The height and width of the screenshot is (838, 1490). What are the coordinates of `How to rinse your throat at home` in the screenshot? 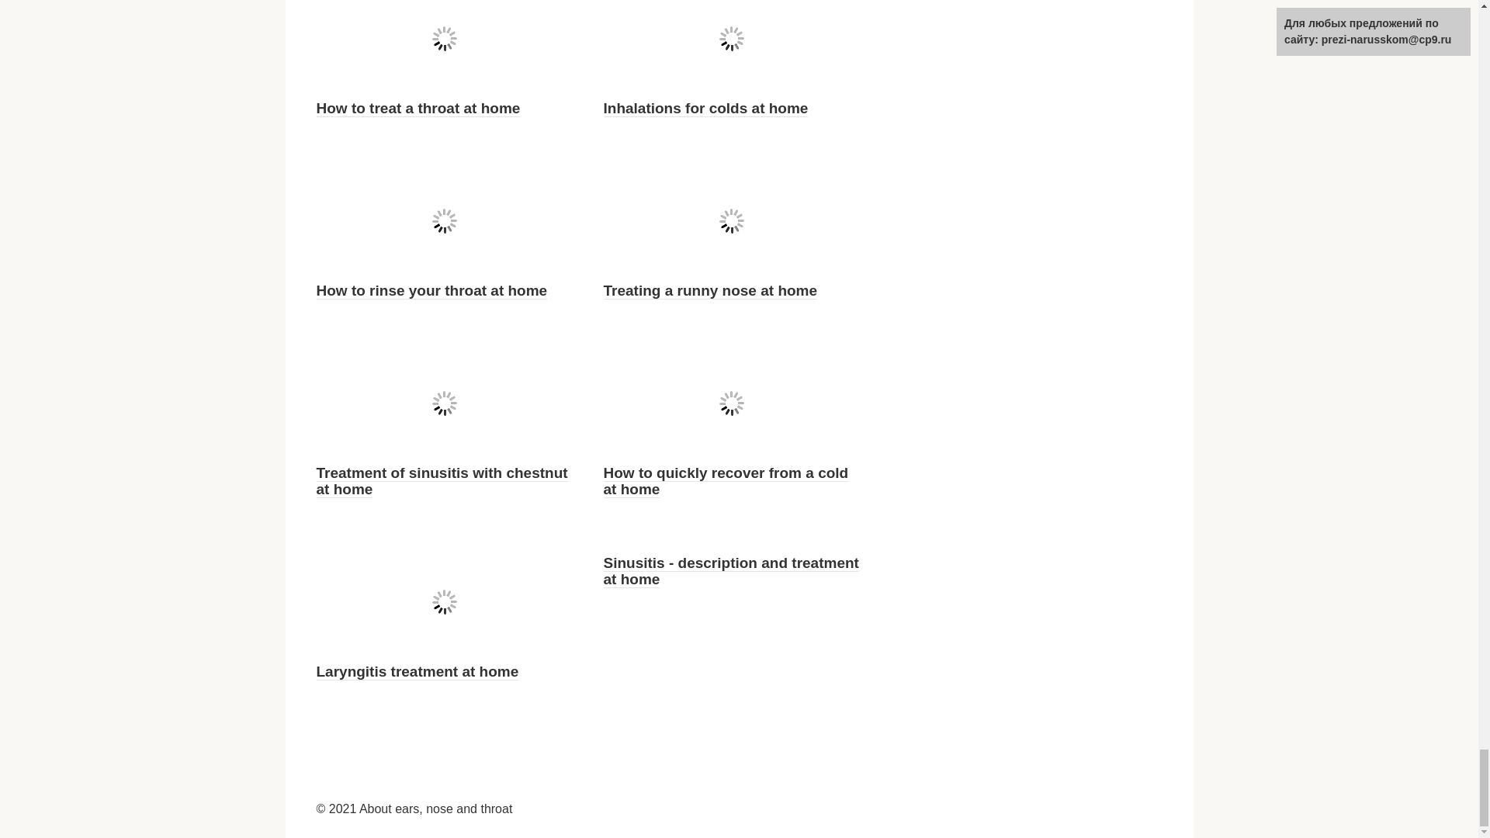 It's located at (431, 290).